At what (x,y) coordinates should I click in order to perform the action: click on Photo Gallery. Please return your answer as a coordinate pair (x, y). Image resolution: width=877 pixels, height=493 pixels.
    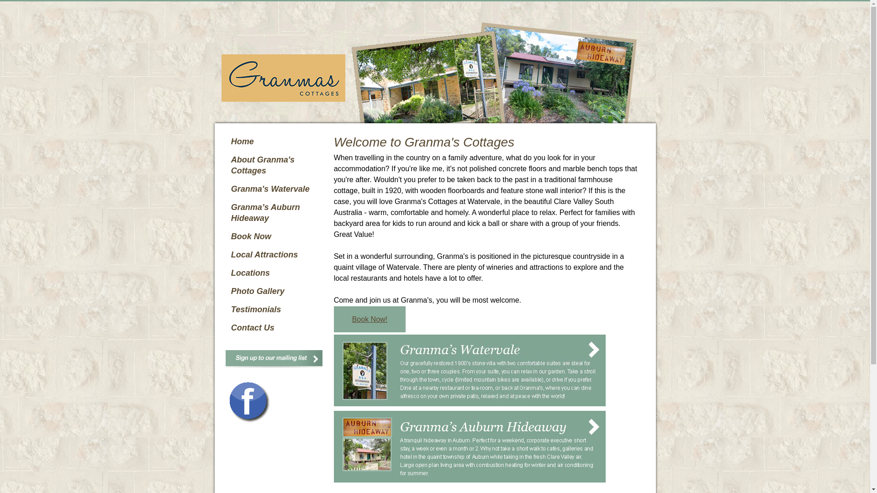
    Looking at the image, I should click on (276, 291).